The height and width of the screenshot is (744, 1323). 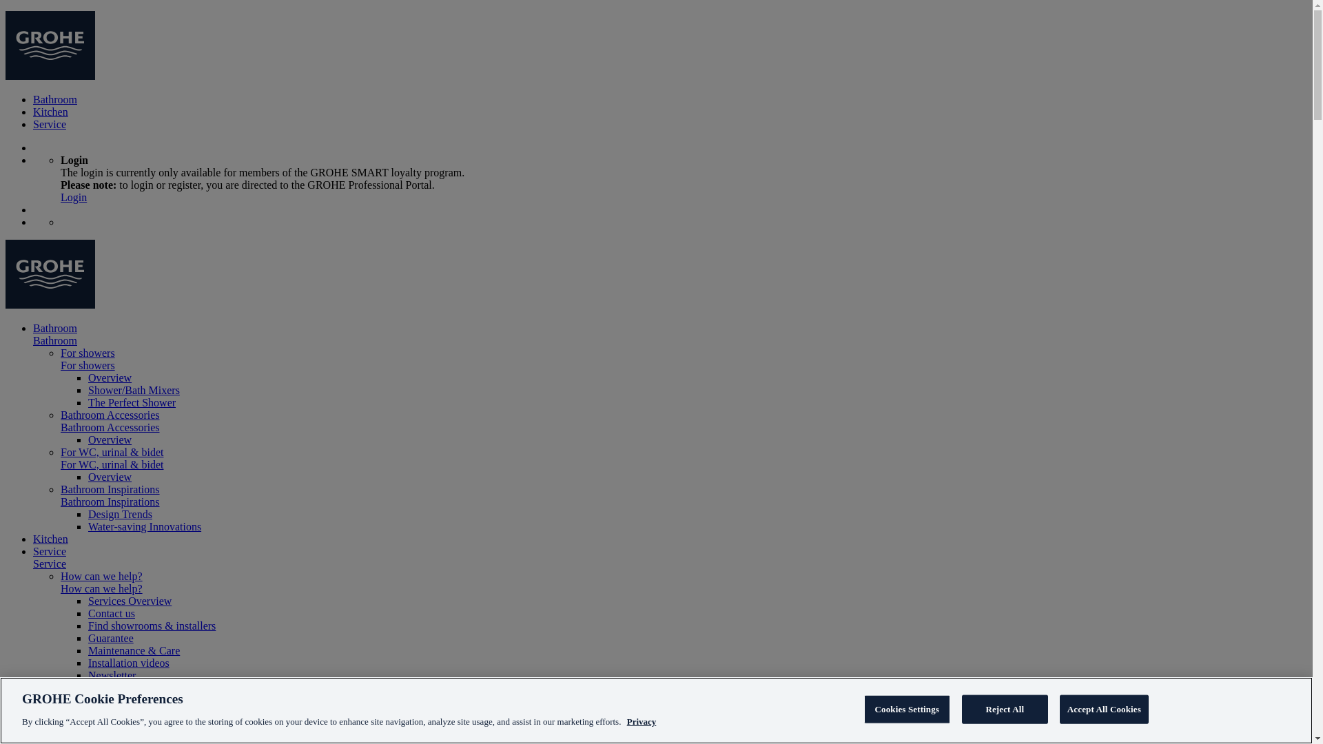 What do you see at coordinates (111, 737) in the screenshot?
I see `Brochures` at bounding box center [111, 737].